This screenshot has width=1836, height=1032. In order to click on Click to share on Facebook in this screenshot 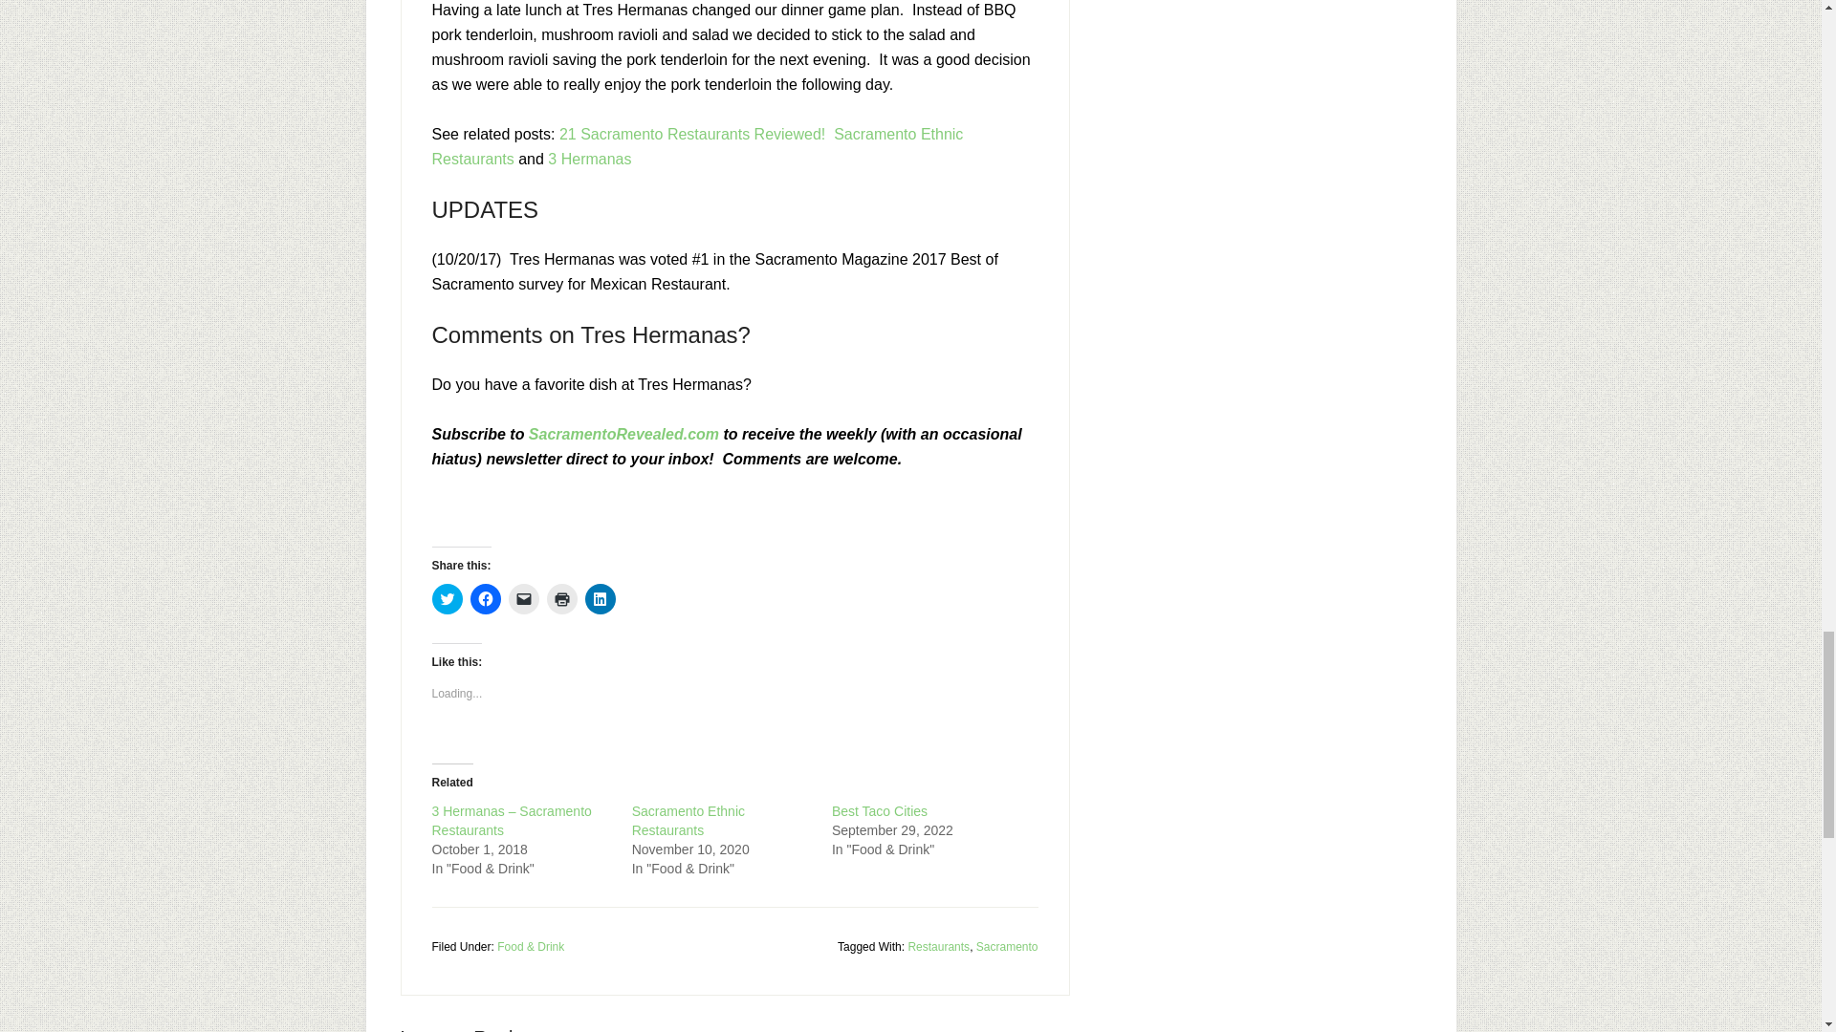, I will do `click(486, 598)`.